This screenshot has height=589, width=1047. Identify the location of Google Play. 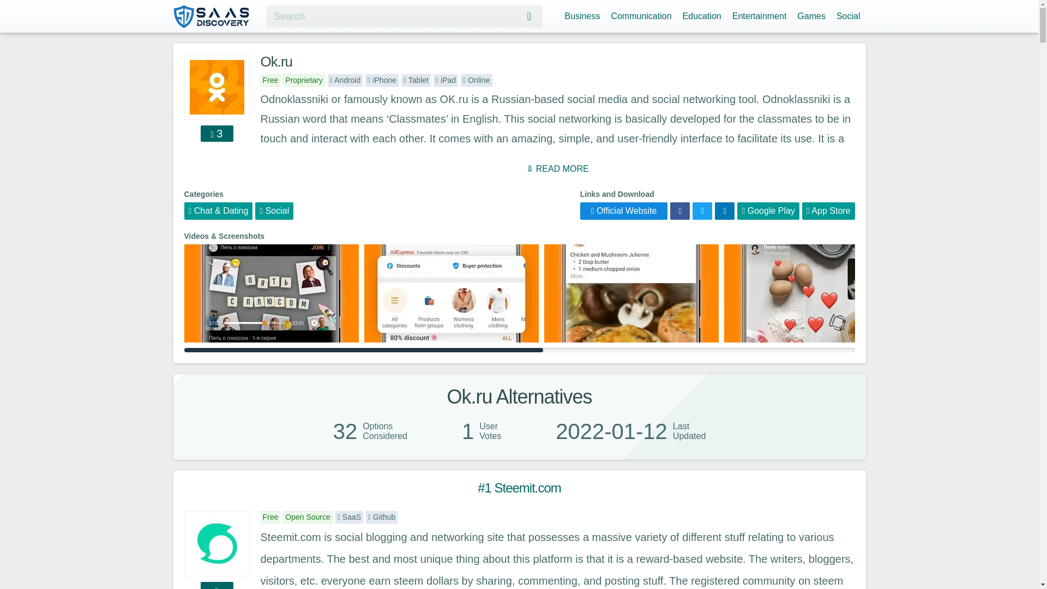
(768, 211).